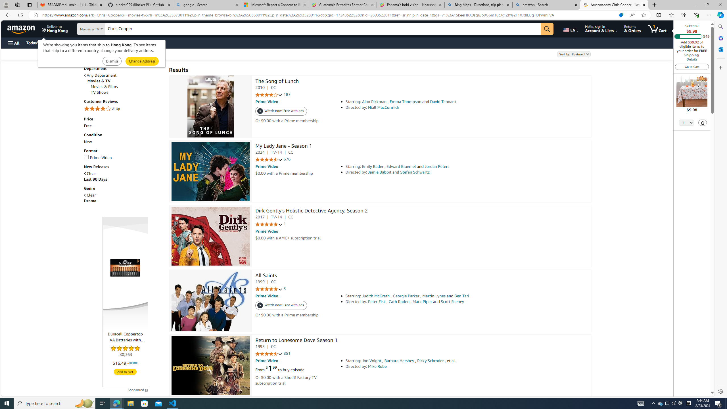  What do you see at coordinates (323, 29) in the screenshot?
I see `Search Amazon` at bounding box center [323, 29].